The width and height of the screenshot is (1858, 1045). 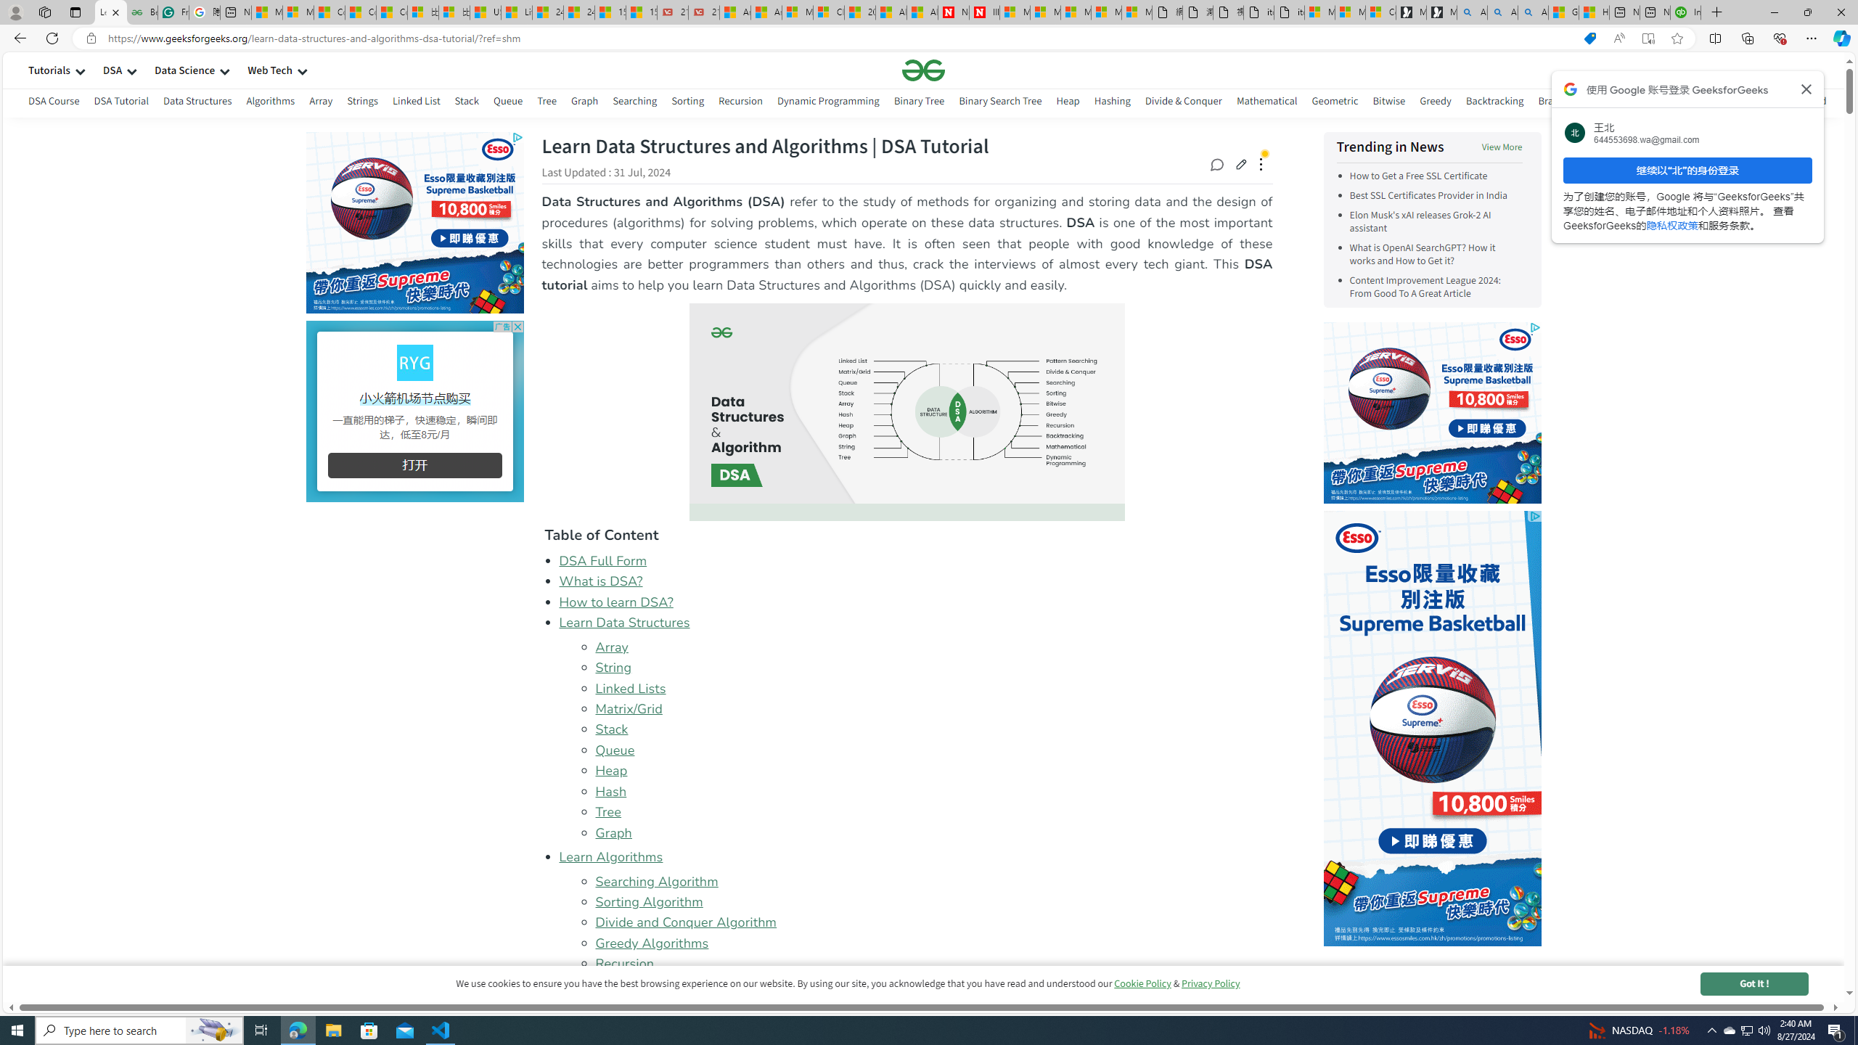 What do you see at coordinates (602, 560) in the screenshot?
I see `DSA Full Form` at bounding box center [602, 560].